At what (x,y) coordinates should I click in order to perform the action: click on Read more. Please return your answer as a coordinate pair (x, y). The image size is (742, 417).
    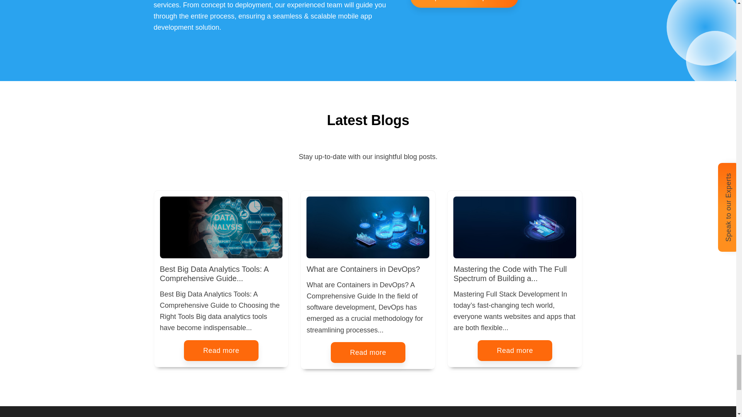
    Looking at the image, I should click on (221, 351).